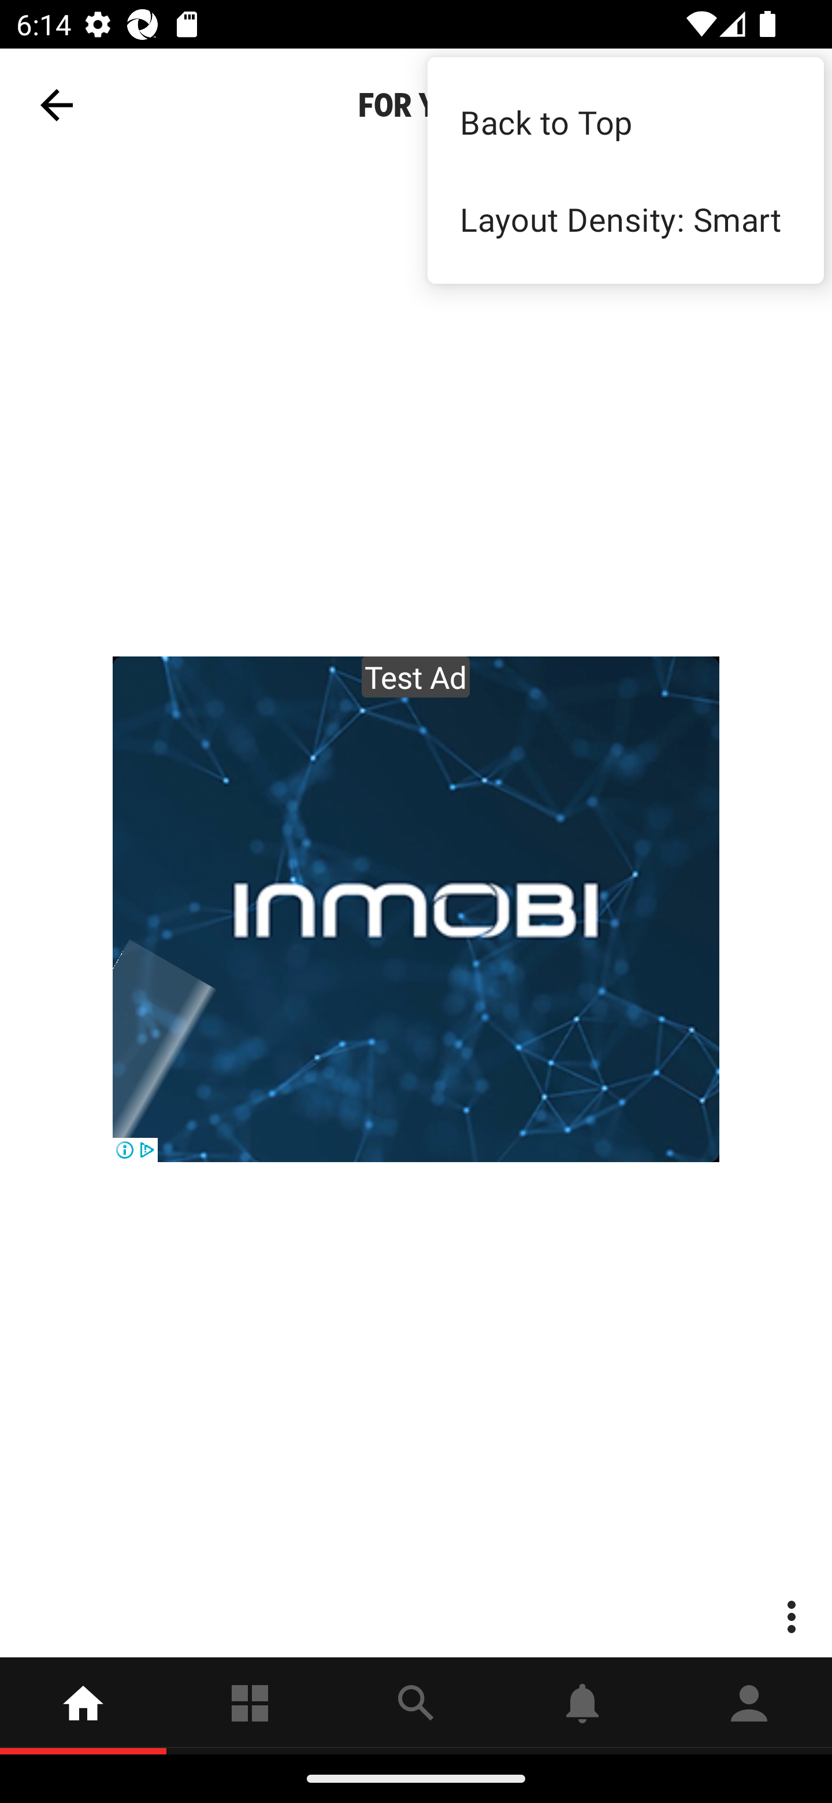 The height and width of the screenshot is (1803, 832). I want to click on Layout Density: Smart, so click(625, 218).